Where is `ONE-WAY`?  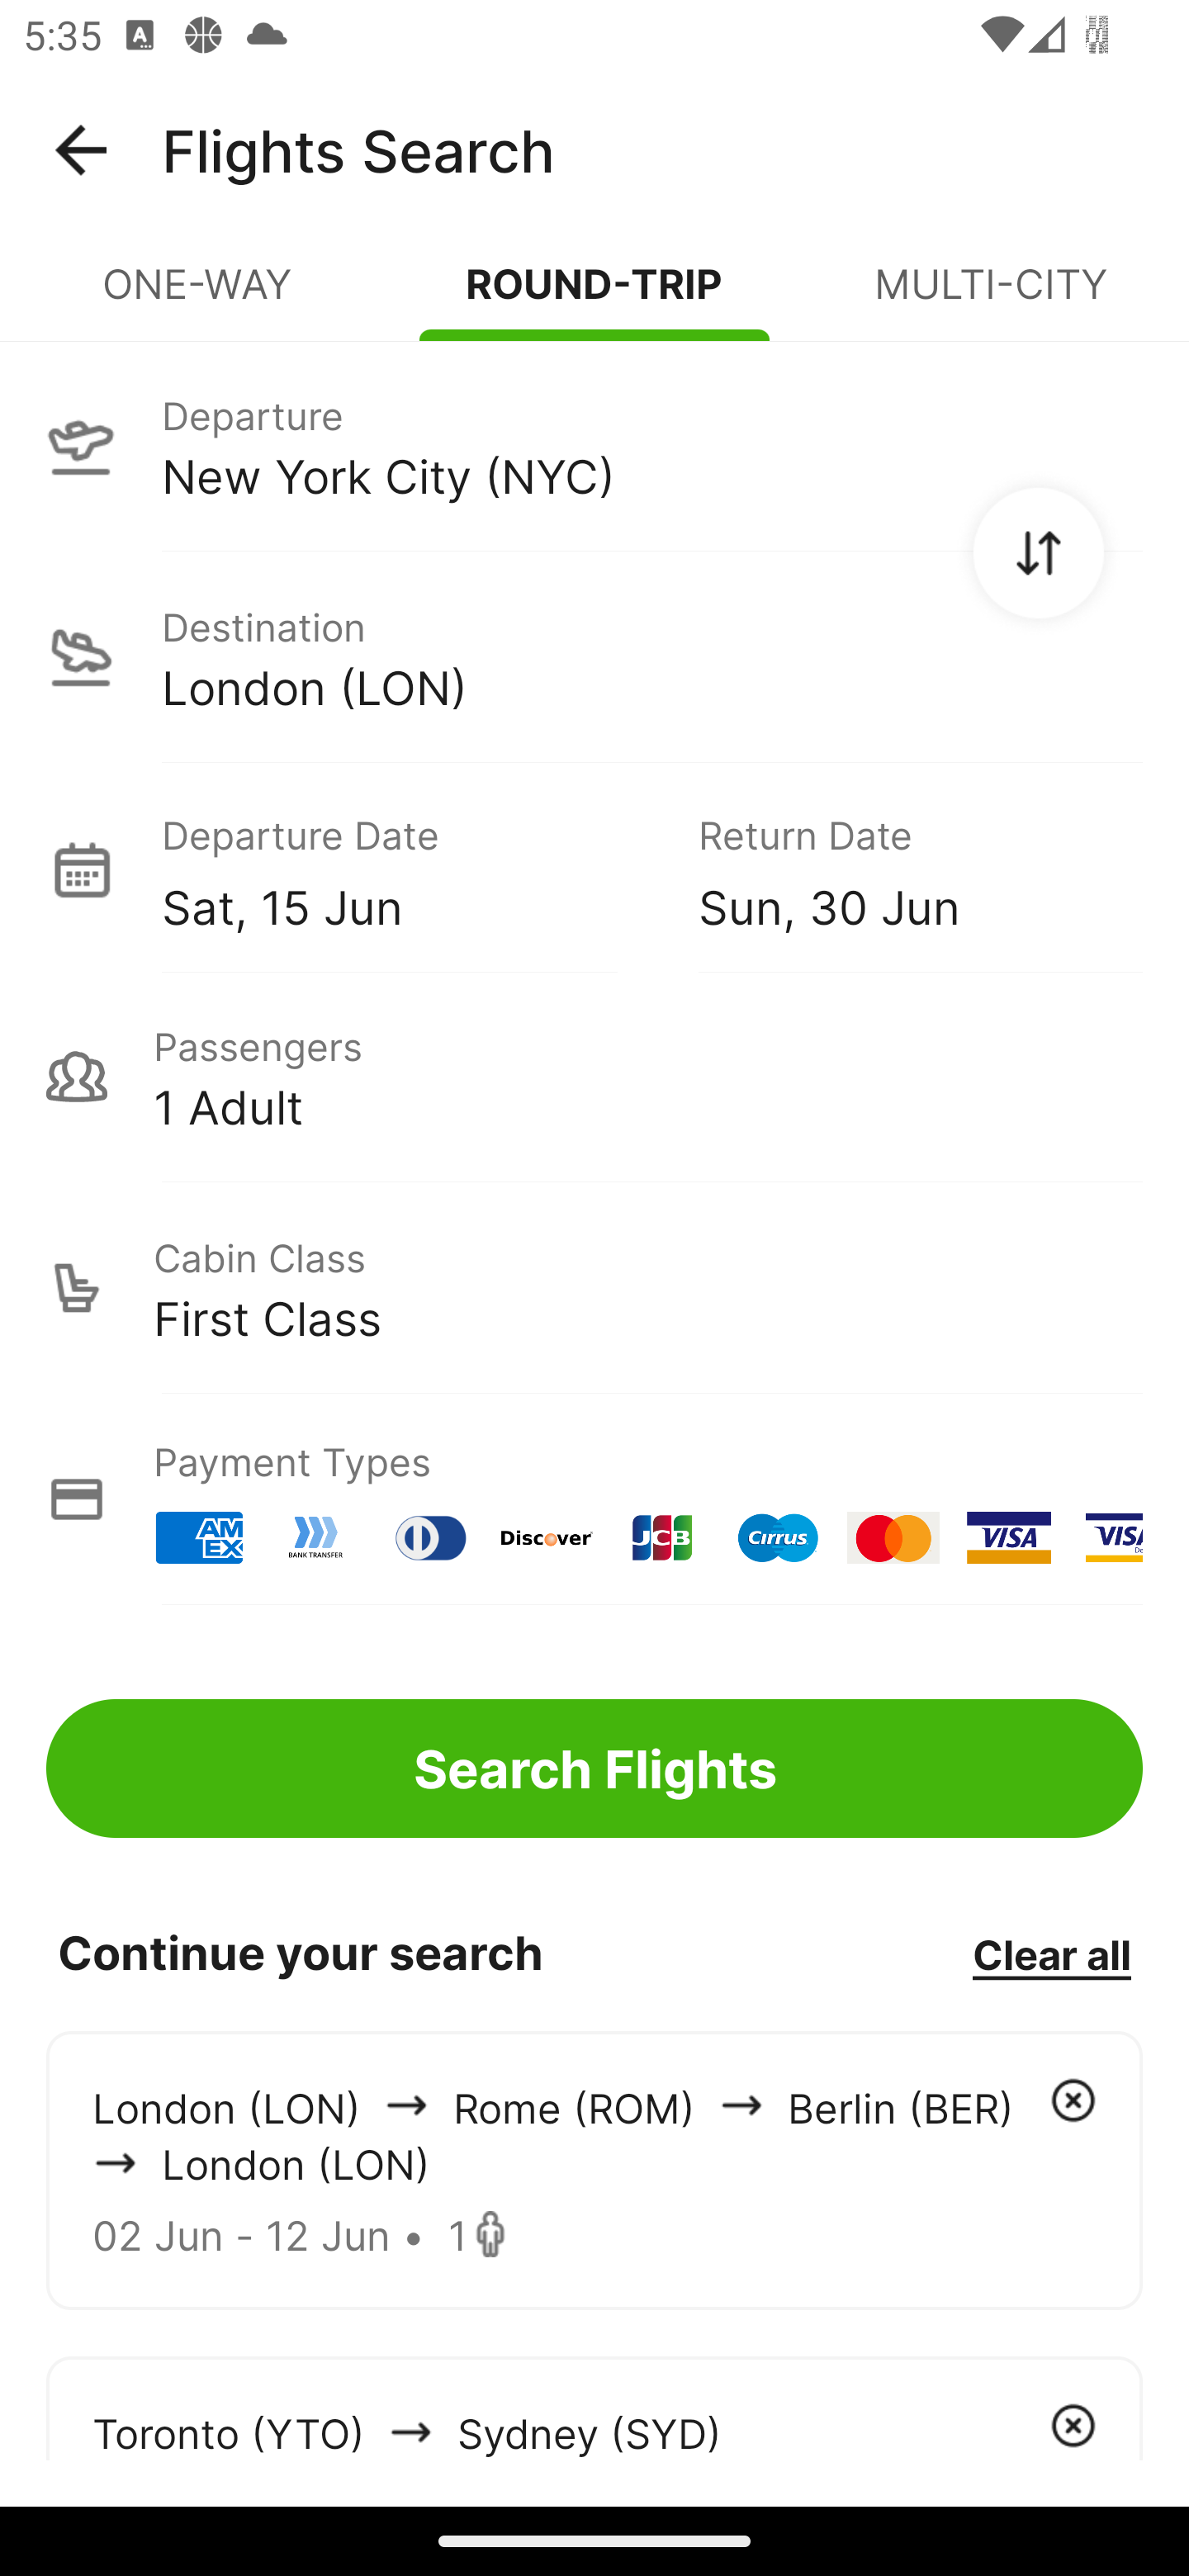
ONE-WAY is located at coordinates (198, 297).